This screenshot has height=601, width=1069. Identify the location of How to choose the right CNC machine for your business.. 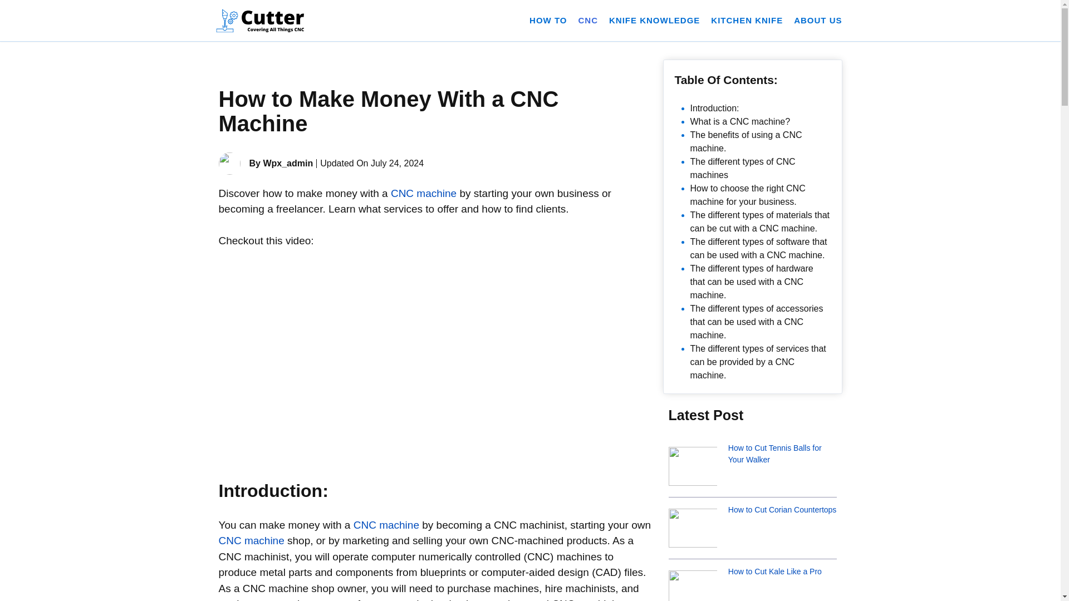
(748, 195).